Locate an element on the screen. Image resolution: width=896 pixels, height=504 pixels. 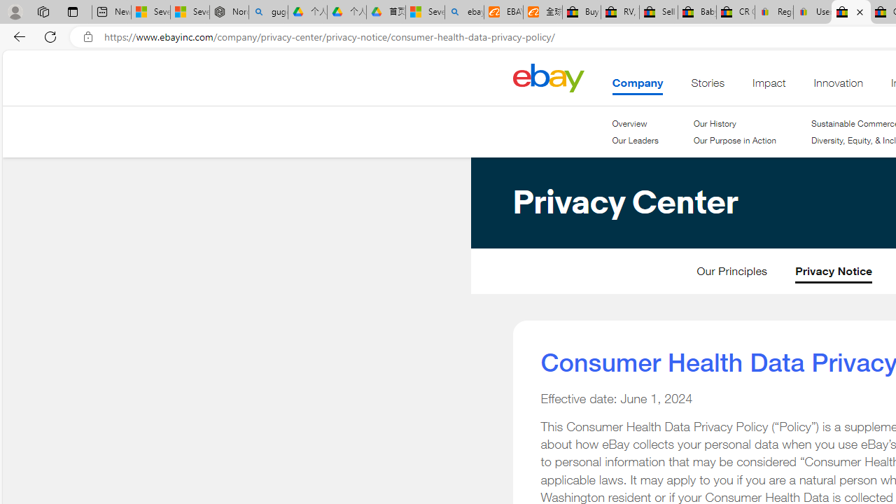
Overview is located at coordinates (630, 123).